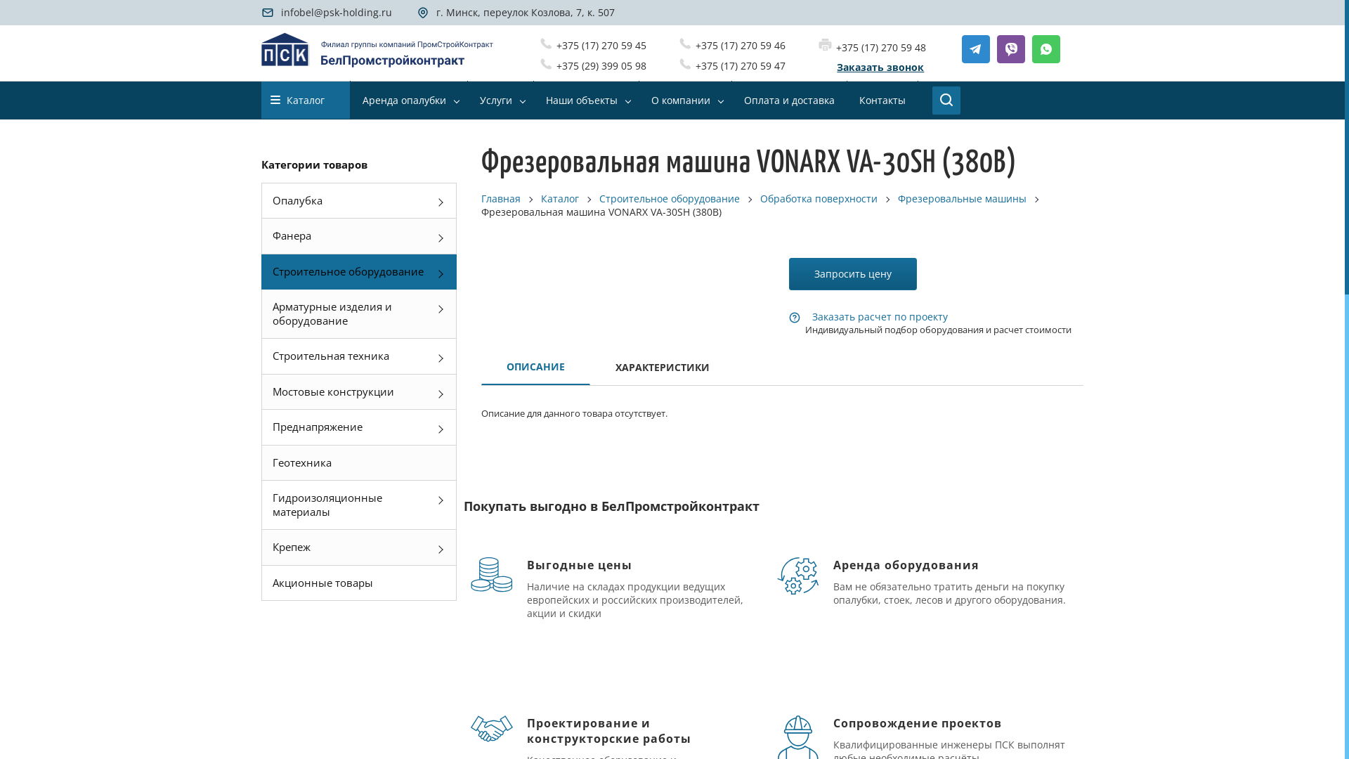  What do you see at coordinates (593, 66) in the screenshot?
I see `+375 (29) 399 05 98` at bounding box center [593, 66].